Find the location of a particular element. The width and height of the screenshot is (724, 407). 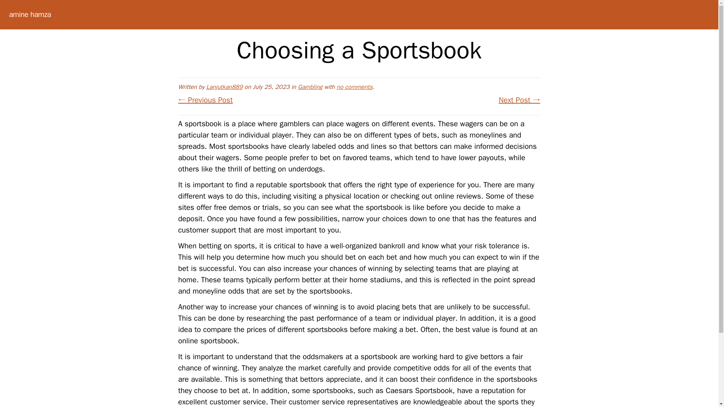

Gambling is located at coordinates (310, 87).